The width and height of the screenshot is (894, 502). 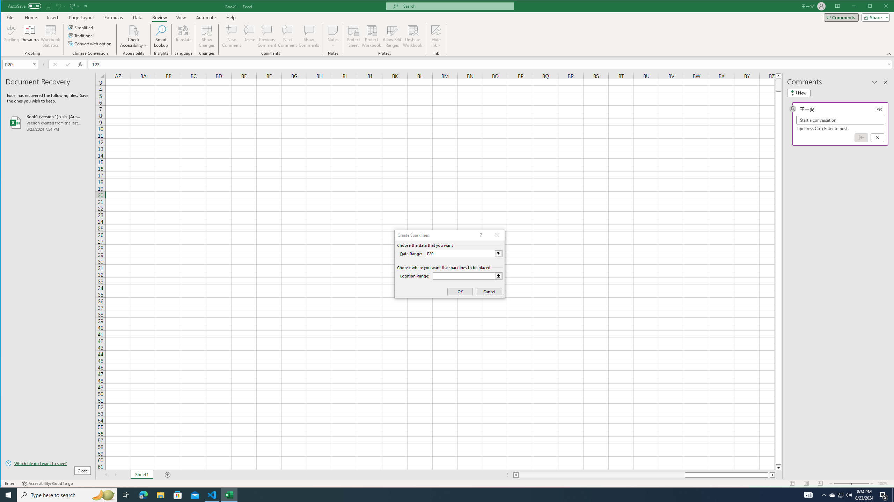 What do you see at coordinates (267, 36) in the screenshot?
I see `Previous Comment` at bounding box center [267, 36].